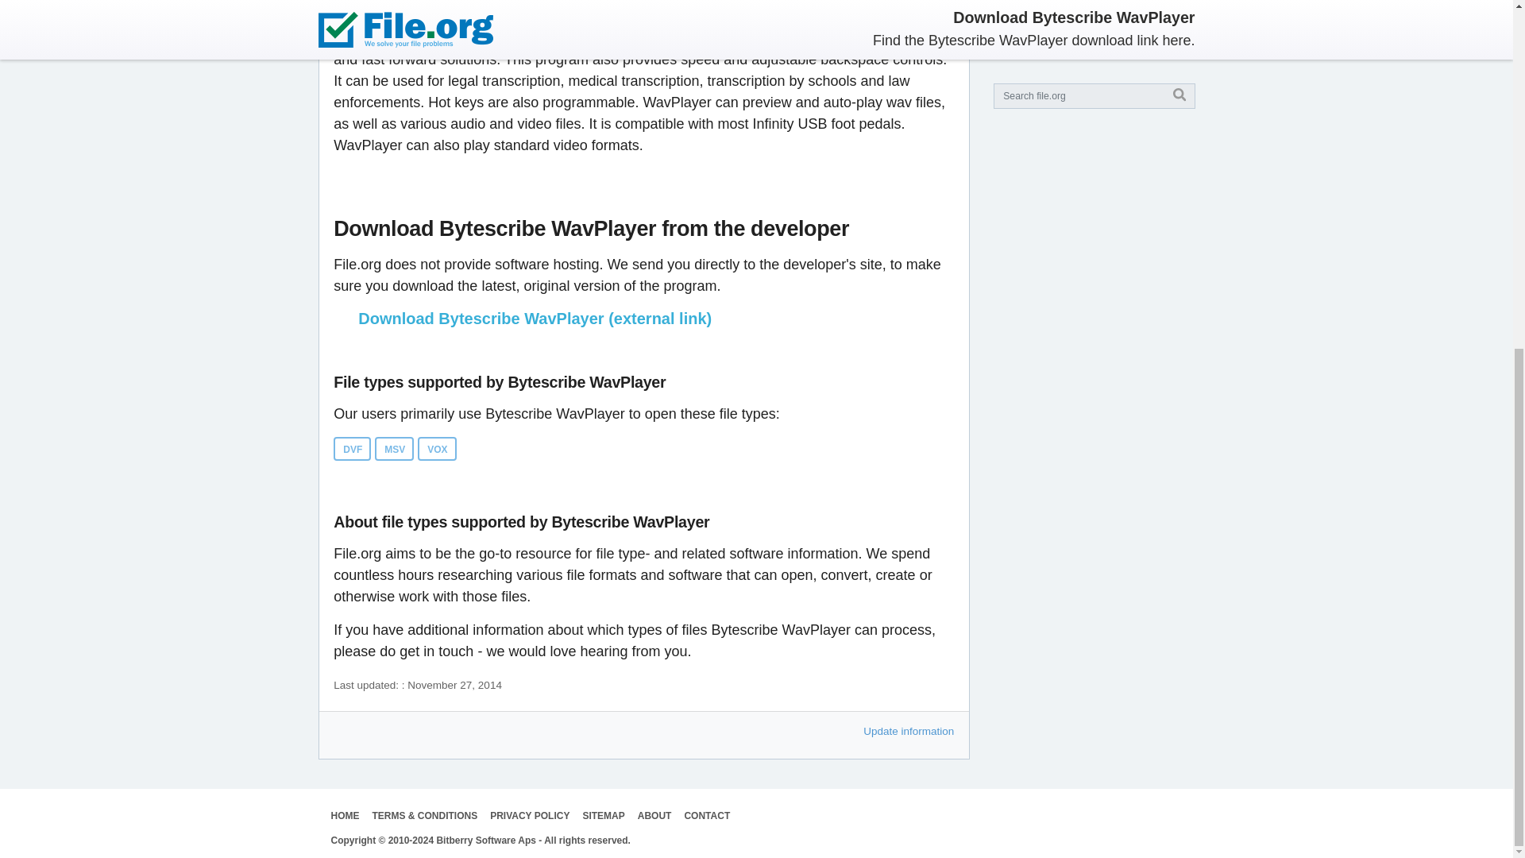 This screenshot has width=1525, height=858. Describe the element at coordinates (345, 815) in the screenshot. I see `HOME` at that location.